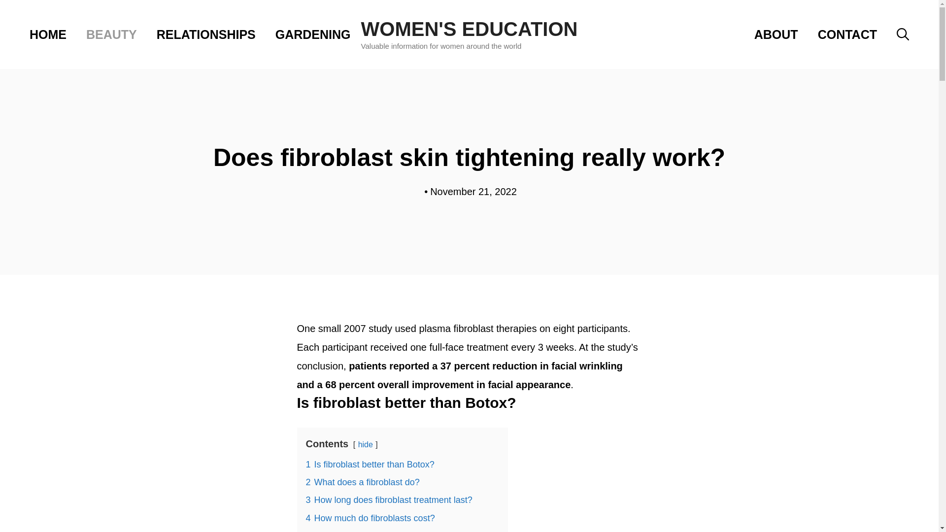  I want to click on 3 How long does fibroblast treatment last?, so click(389, 499).